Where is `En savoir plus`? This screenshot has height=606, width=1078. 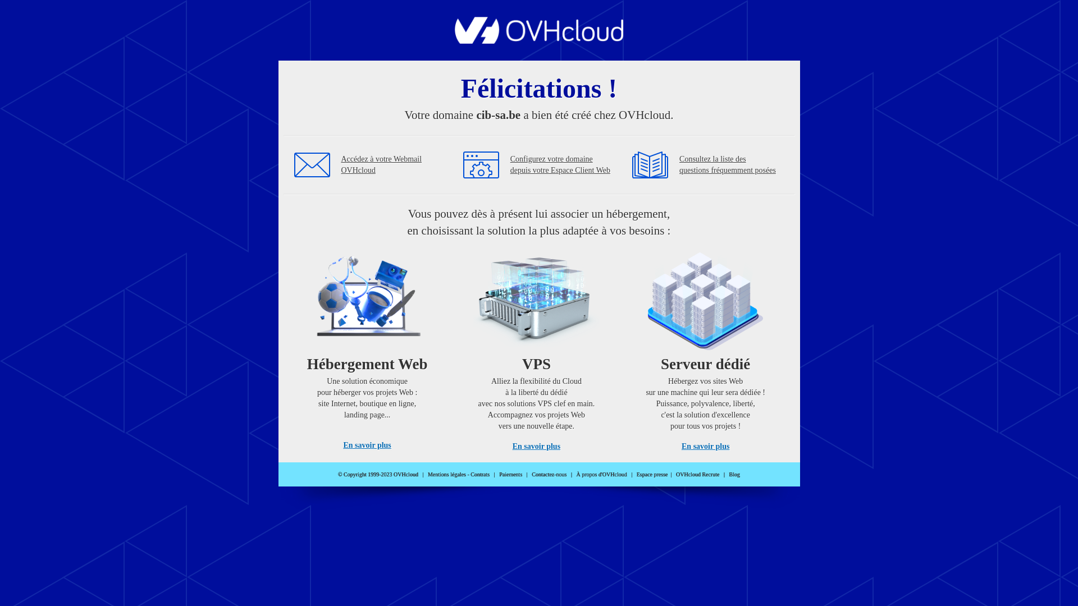 En savoir plus is located at coordinates (537, 447).